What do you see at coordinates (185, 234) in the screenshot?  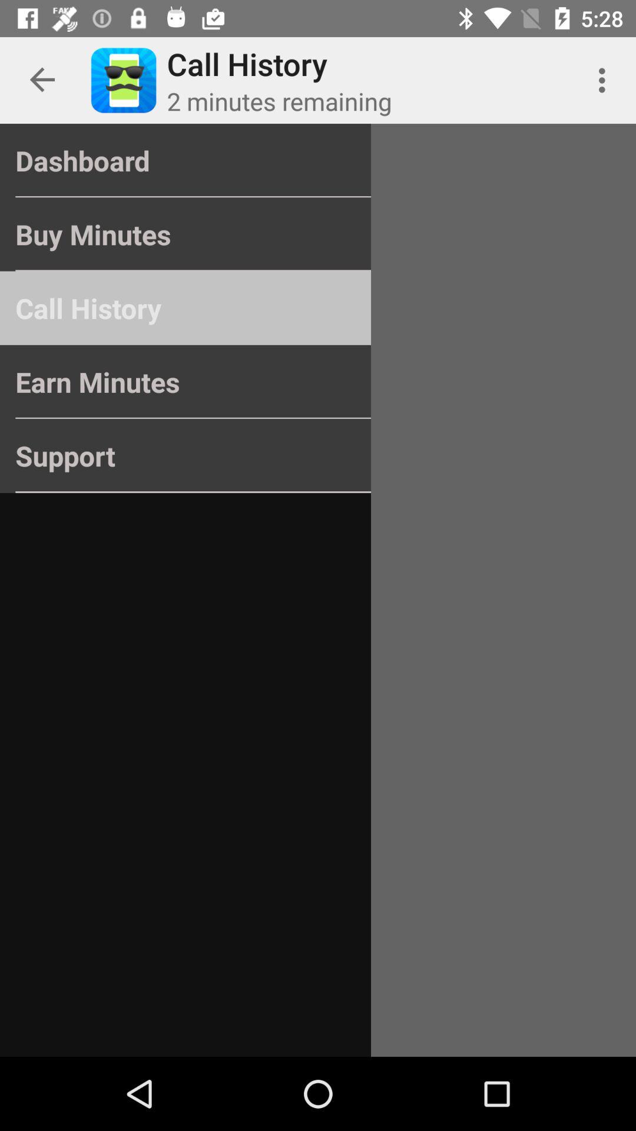 I see `jump to the buy minutes item` at bounding box center [185, 234].